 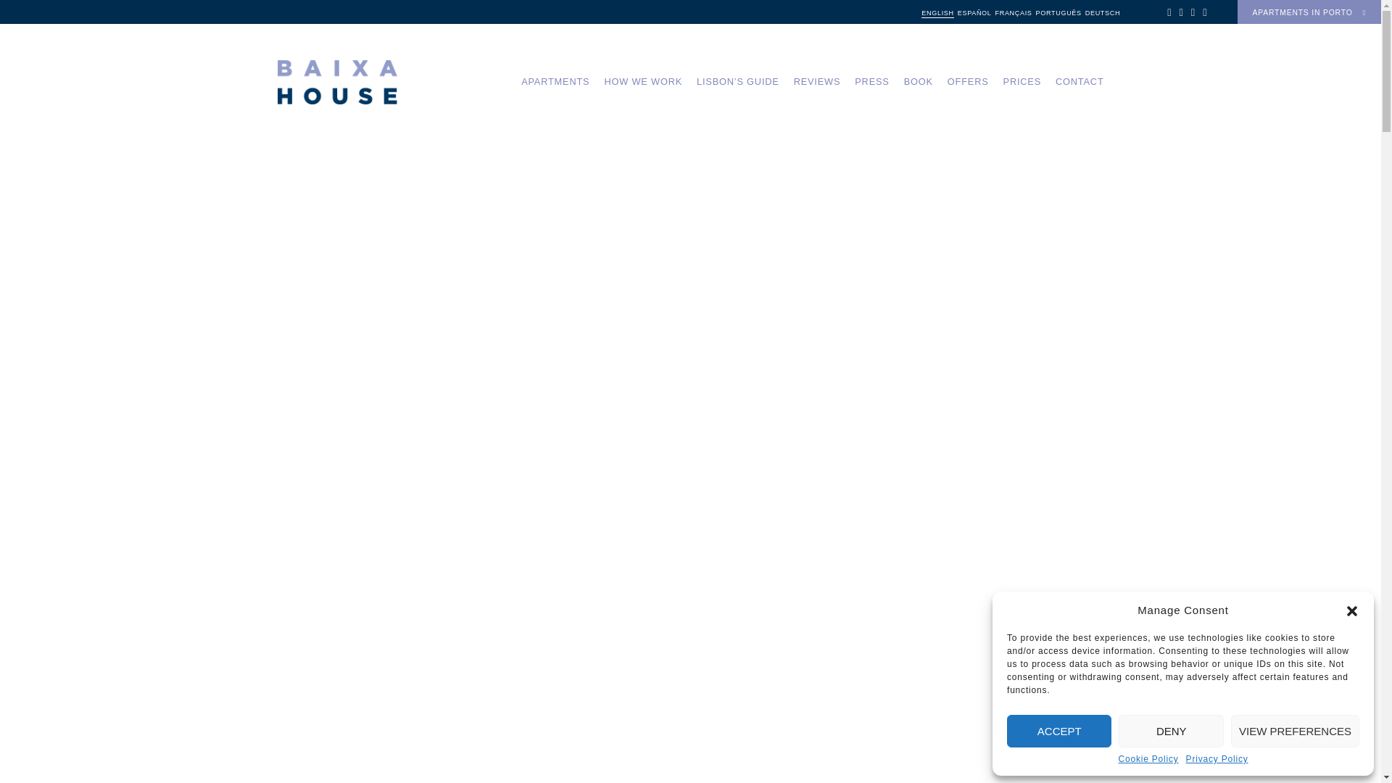 I want to click on APARTMENTS, so click(x=555, y=81).